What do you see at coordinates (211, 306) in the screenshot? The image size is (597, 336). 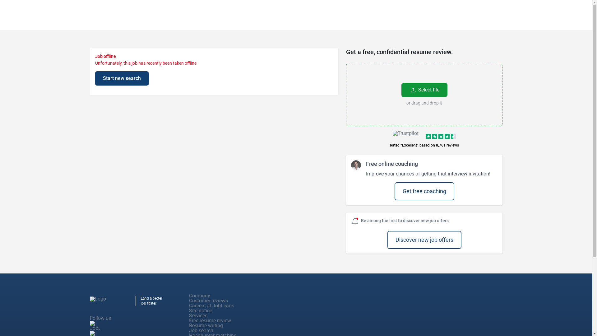 I see `Careers at JobLeads` at bounding box center [211, 306].